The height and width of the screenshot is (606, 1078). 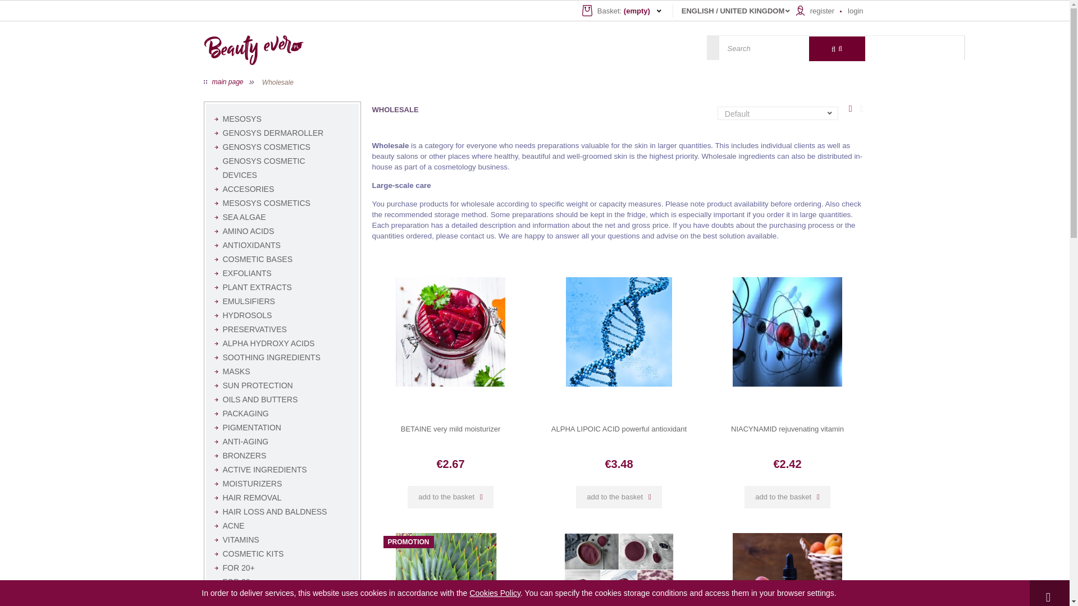 What do you see at coordinates (855, 11) in the screenshot?
I see `login` at bounding box center [855, 11].